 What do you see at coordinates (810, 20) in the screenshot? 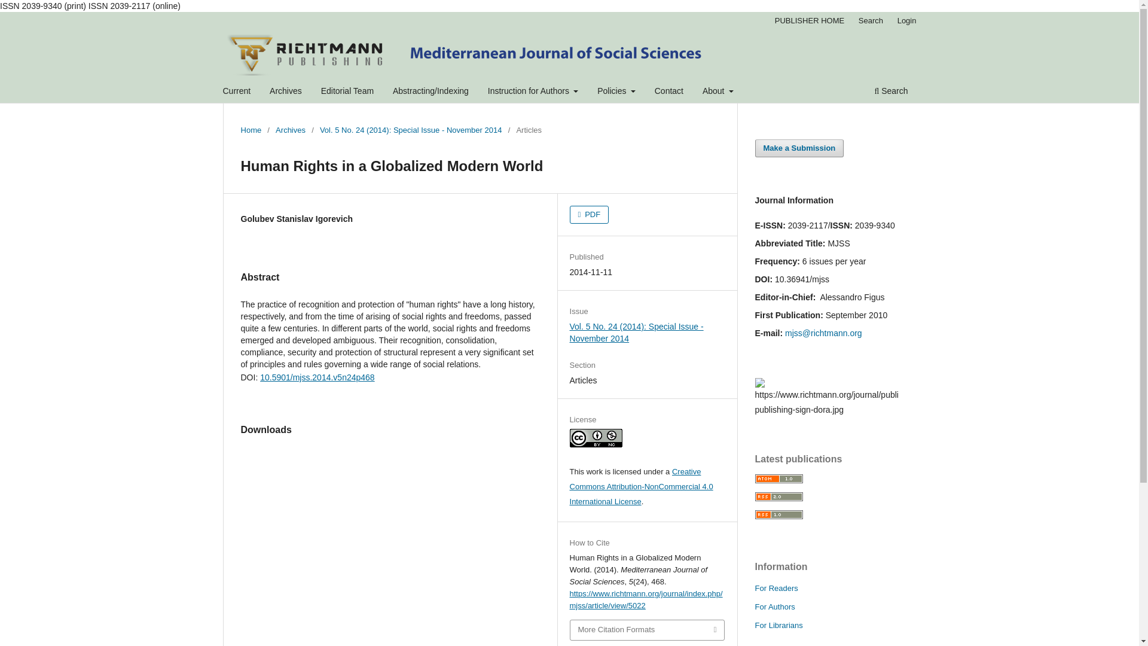
I see `PUBLISHER HOME` at bounding box center [810, 20].